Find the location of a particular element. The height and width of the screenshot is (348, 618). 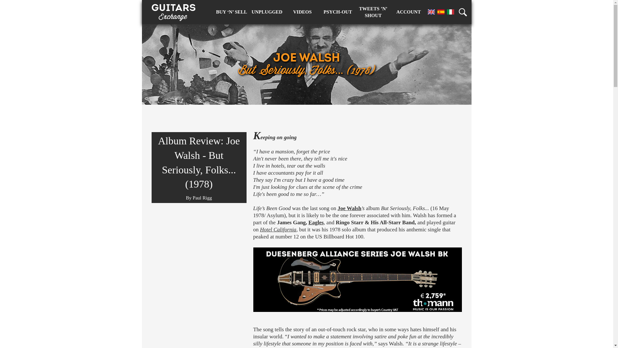

Guitars Exchange is located at coordinates (173, 10).